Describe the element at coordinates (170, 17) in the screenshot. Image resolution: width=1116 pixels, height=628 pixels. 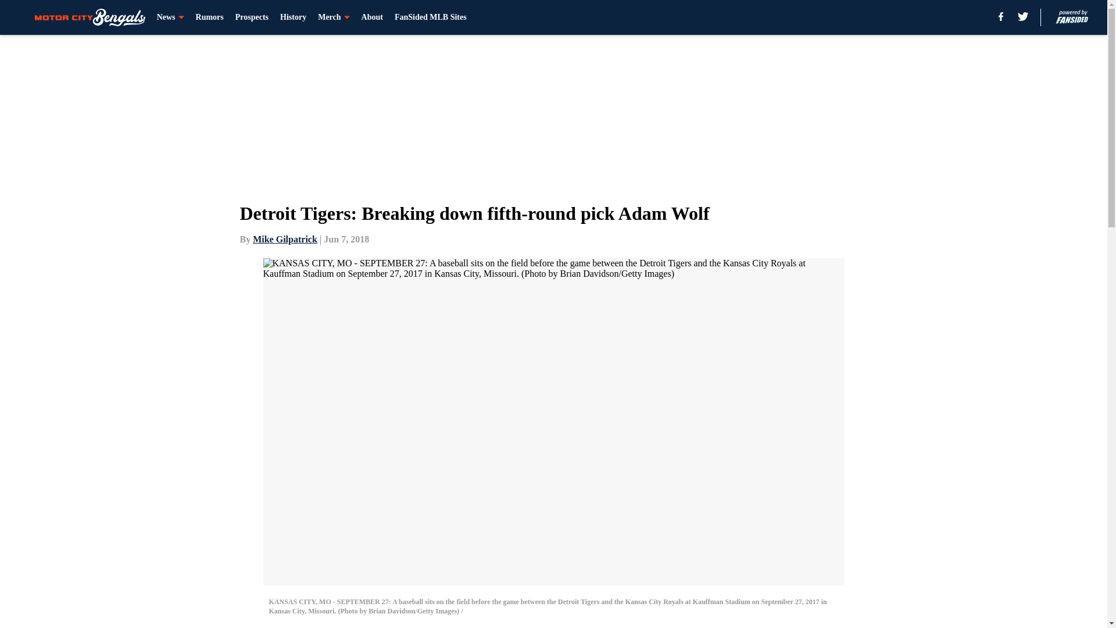
I see `News` at that location.